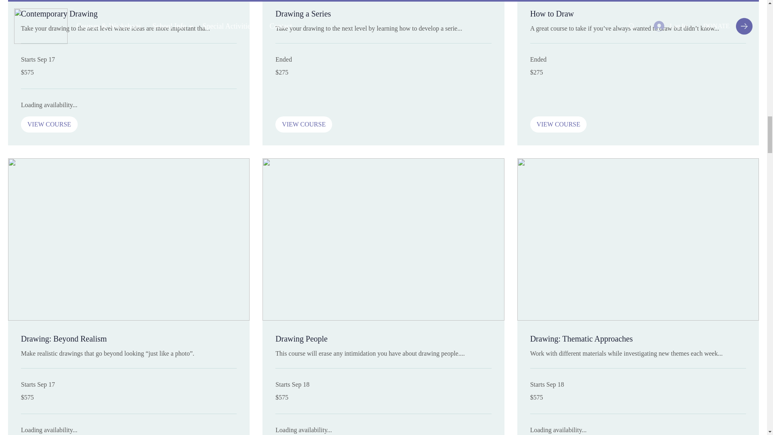 Image resolution: width=773 pixels, height=435 pixels. I want to click on VIEW COURSE, so click(304, 125).